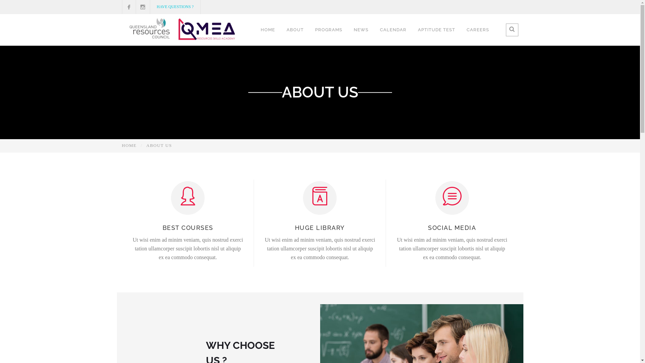  Describe the element at coordinates (393, 30) in the screenshot. I see `CALENDAR` at that location.